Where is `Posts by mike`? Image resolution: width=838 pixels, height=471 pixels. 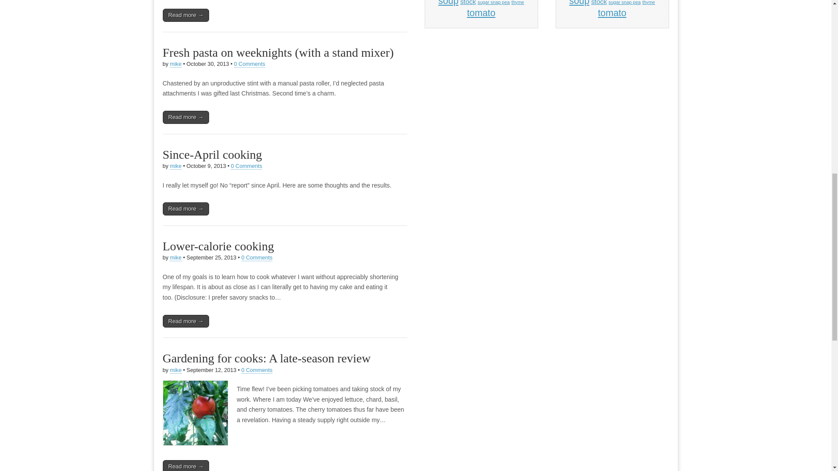
Posts by mike is located at coordinates (175, 166).